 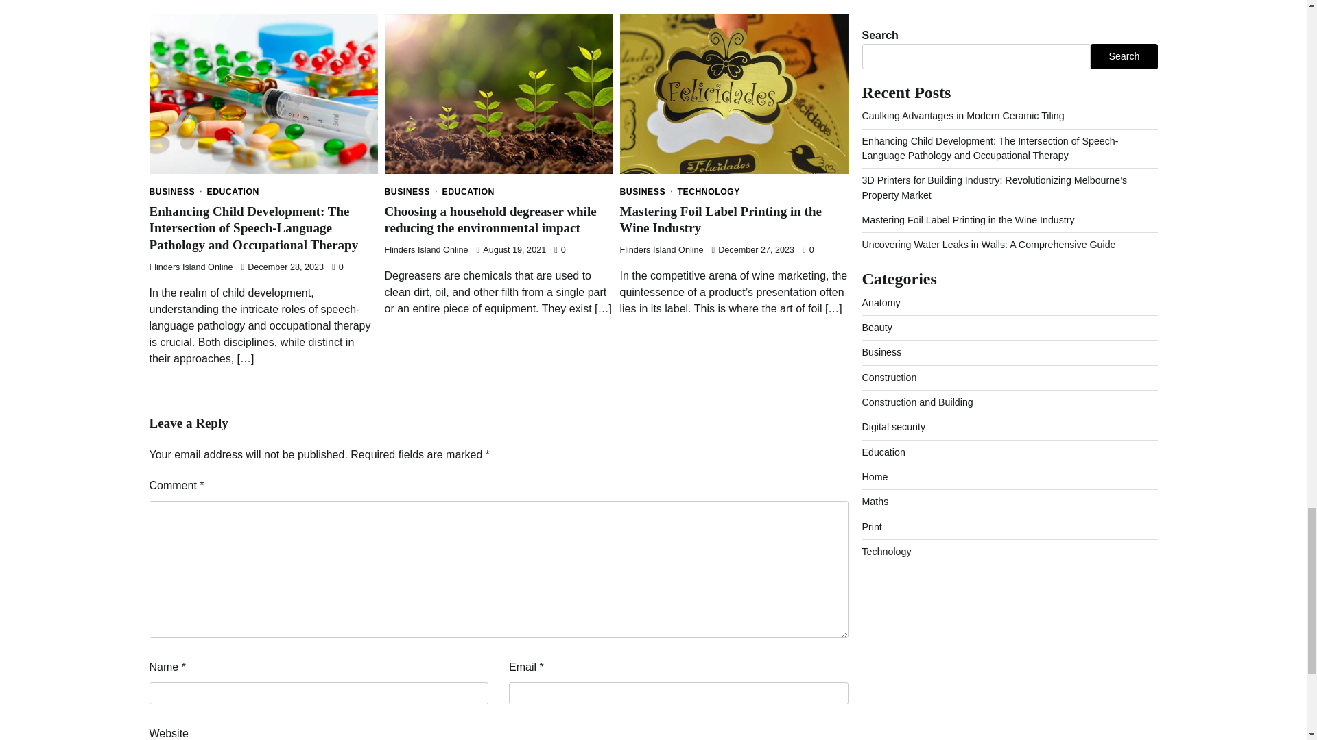 I want to click on EDUCATION, so click(x=233, y=192).